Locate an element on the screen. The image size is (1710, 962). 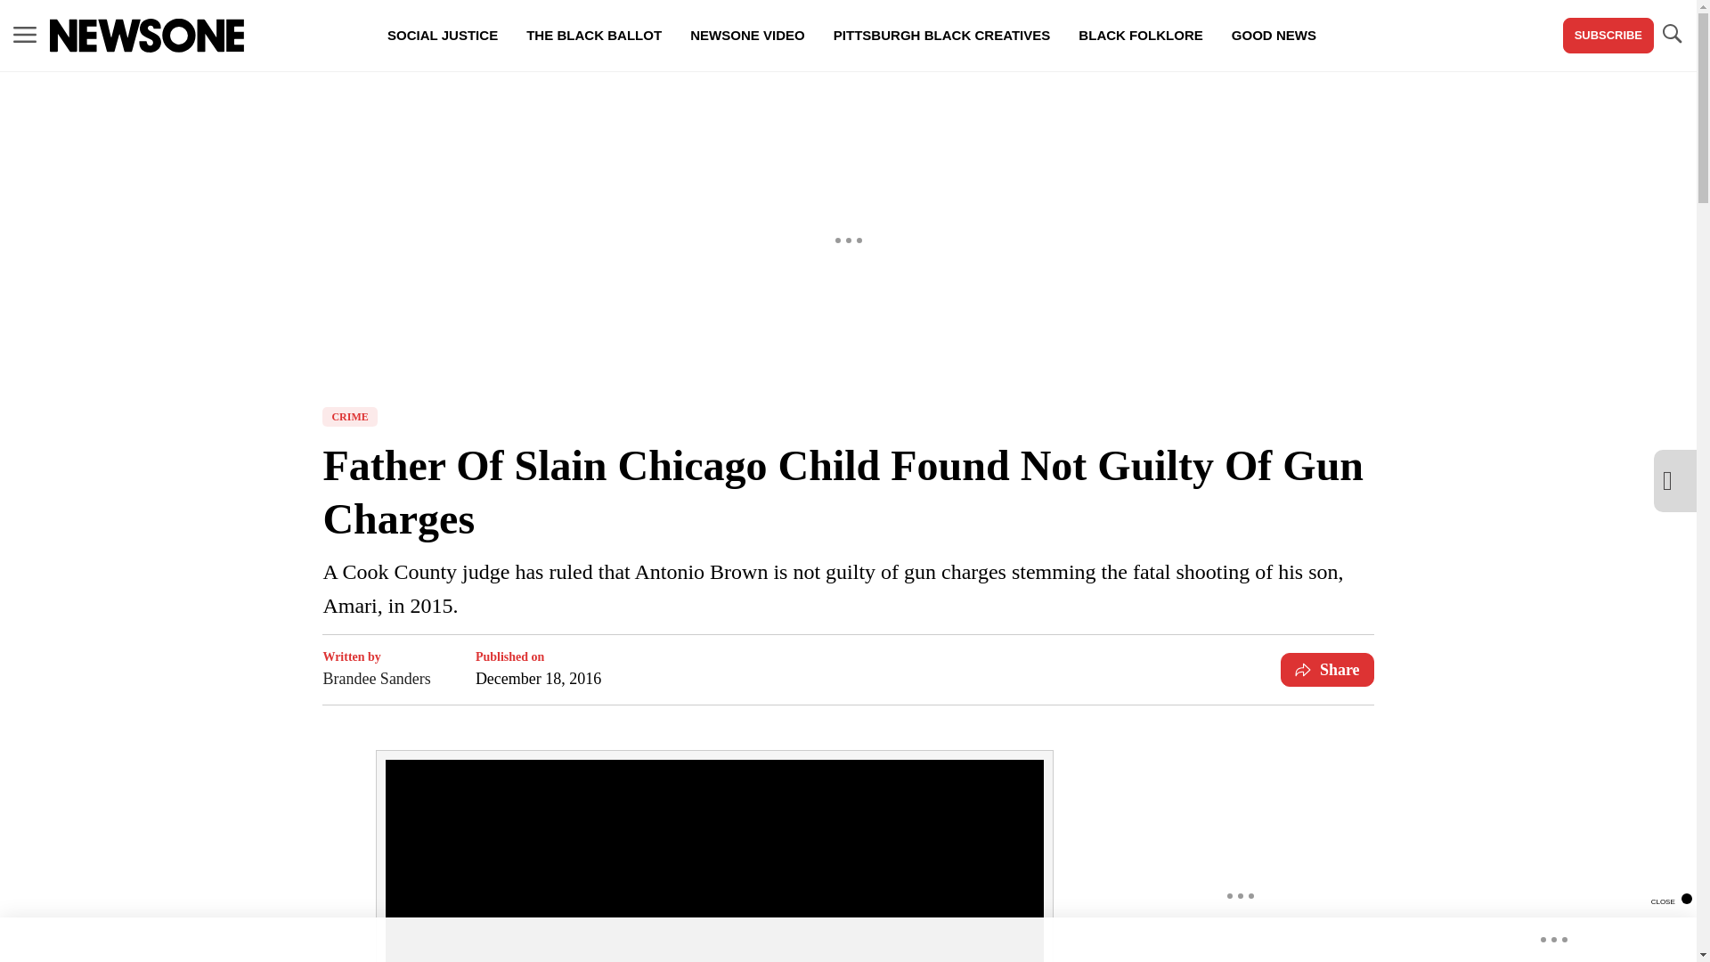
CRIME is located at coordinates (349, 417).